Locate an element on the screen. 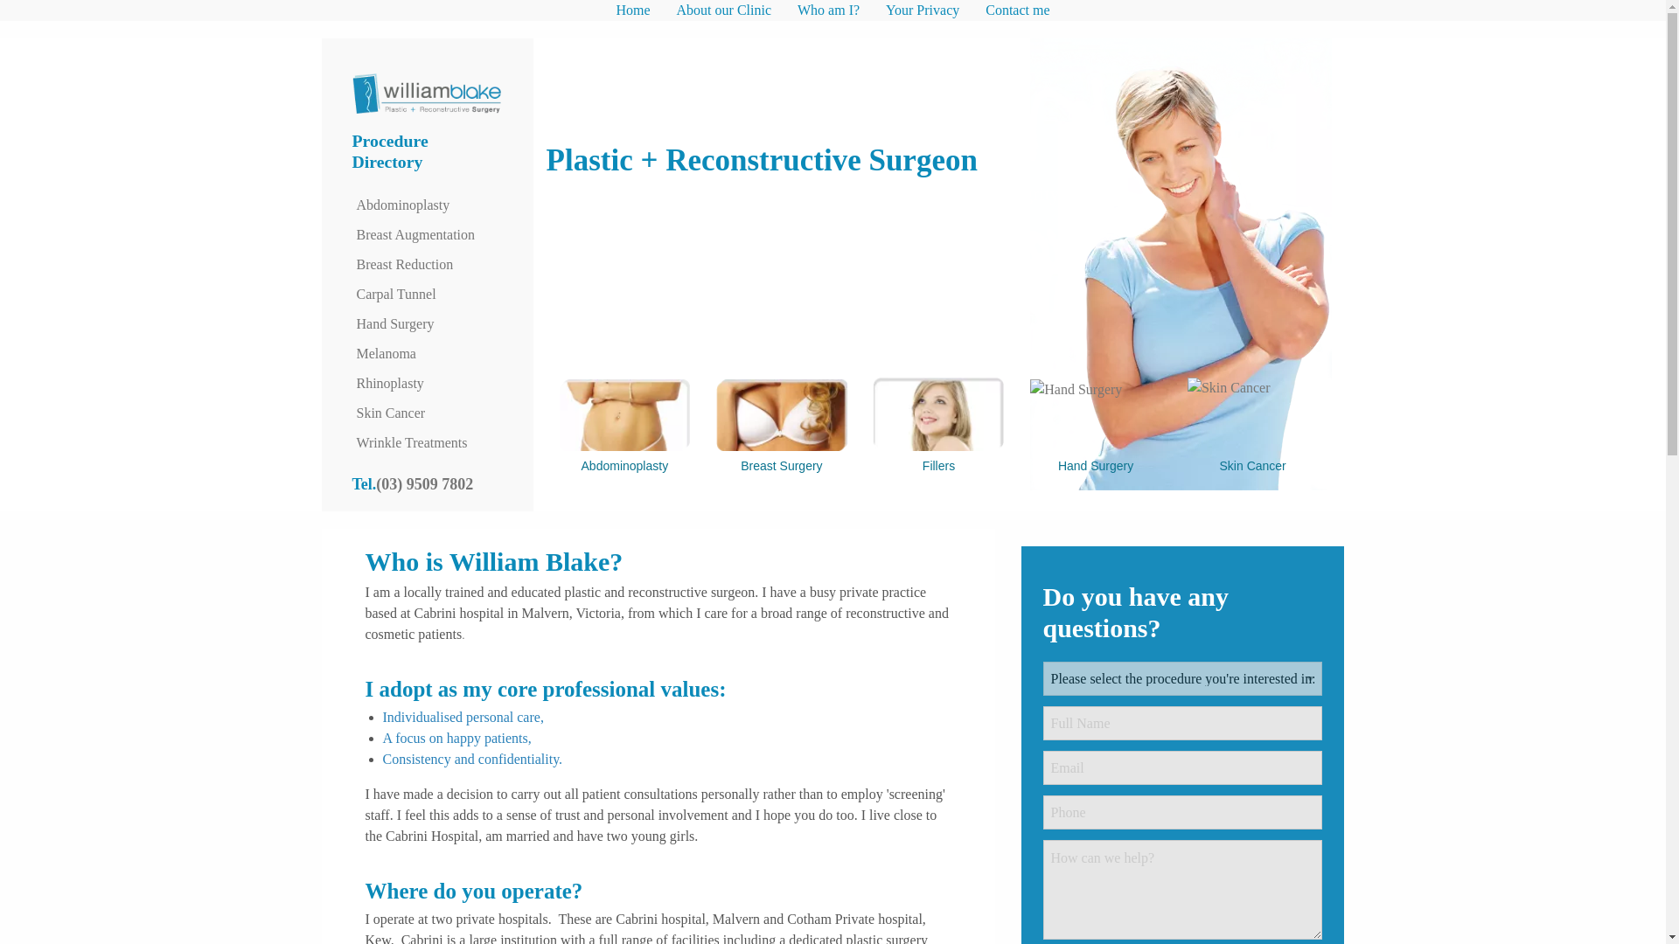  Carpal Tunnel is located at coordinates (427, 294).